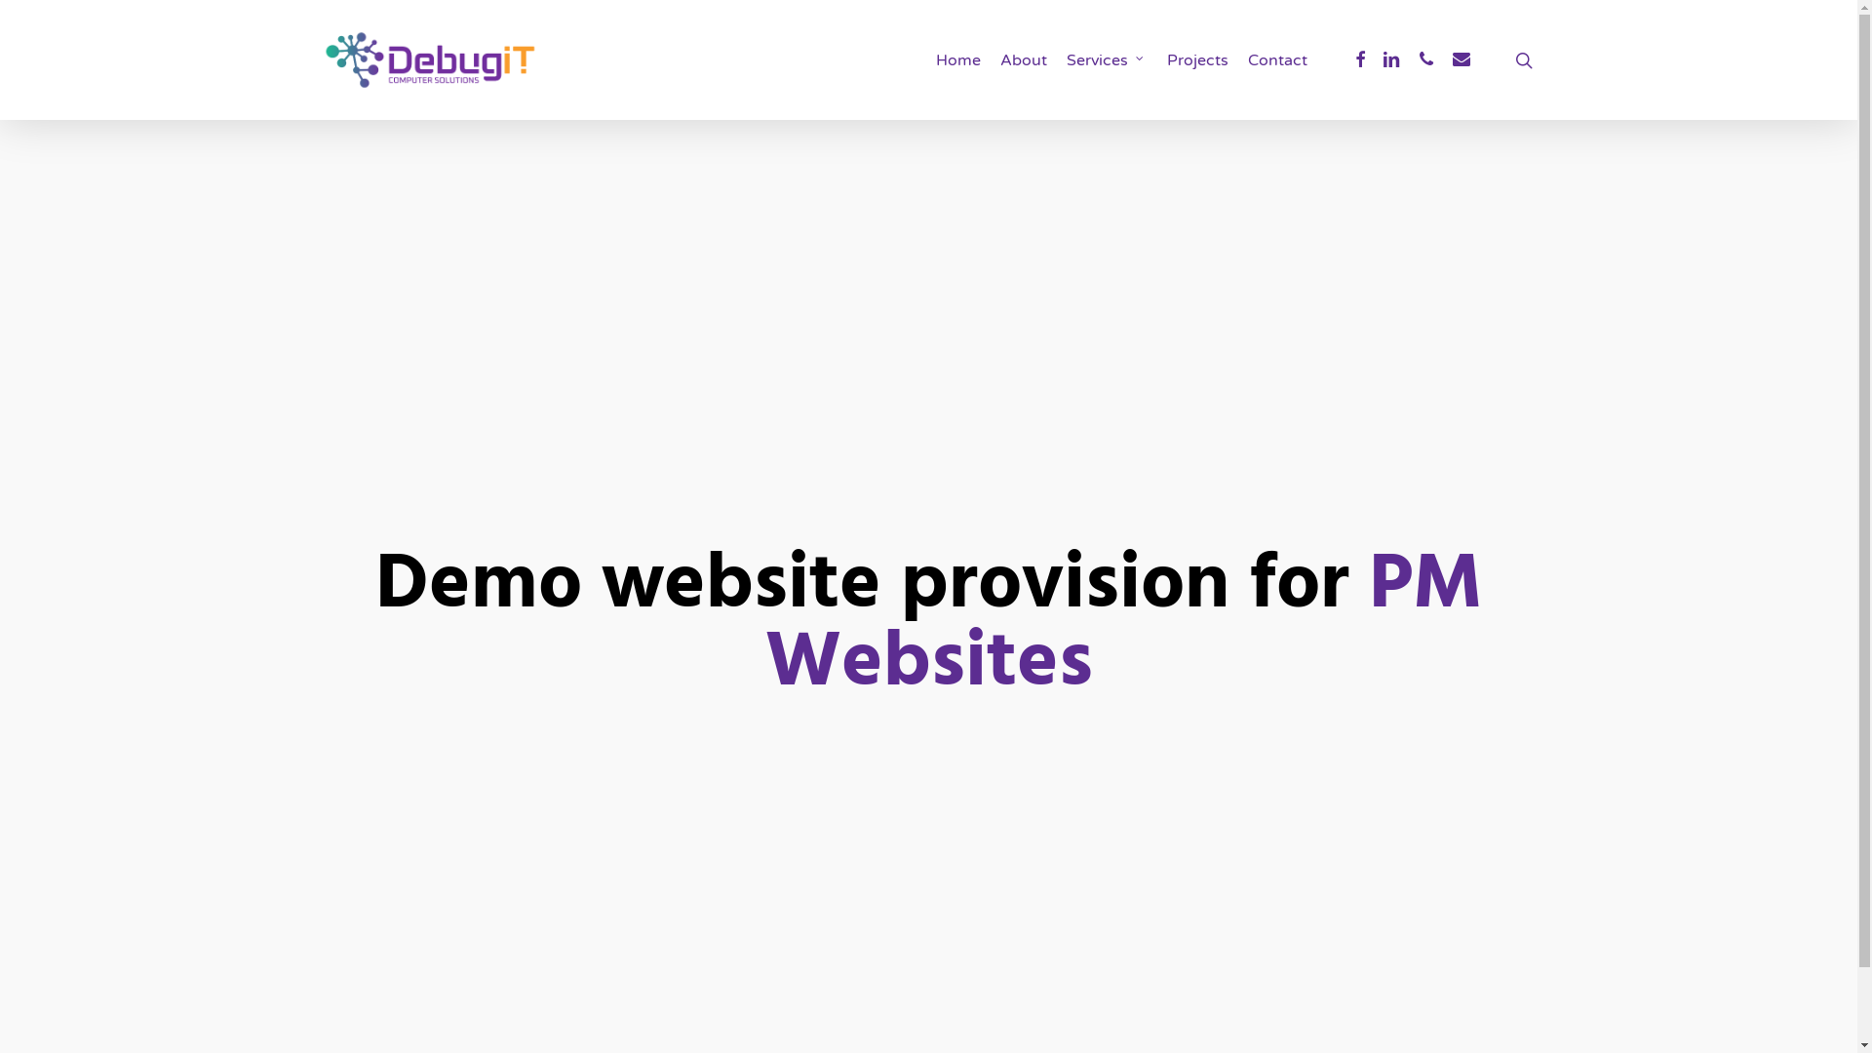 This screenshot has width=1872, height=1053. What do you see at coordinates (1024, 60) in the screenshot?
I see `About` at bounding box center [1024, 60].